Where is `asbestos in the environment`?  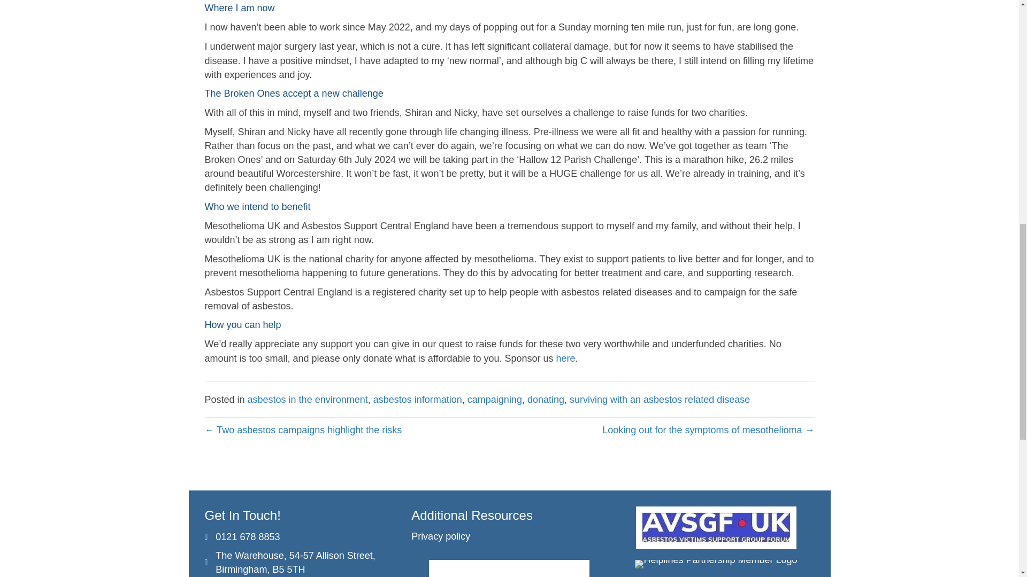 asbestos in the environment is located at coordinates (307, 400).